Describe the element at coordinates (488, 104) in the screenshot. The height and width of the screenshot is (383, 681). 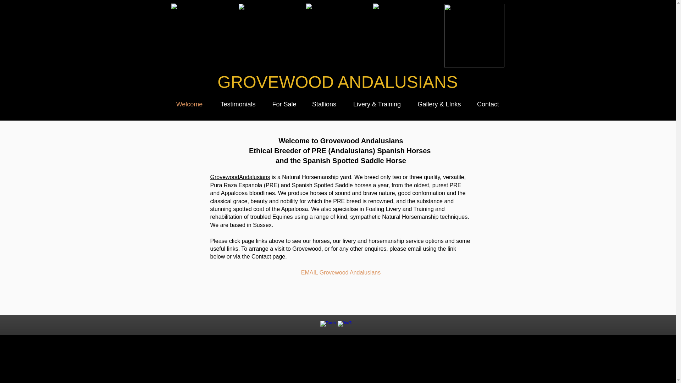
I see `Contact` at that location.